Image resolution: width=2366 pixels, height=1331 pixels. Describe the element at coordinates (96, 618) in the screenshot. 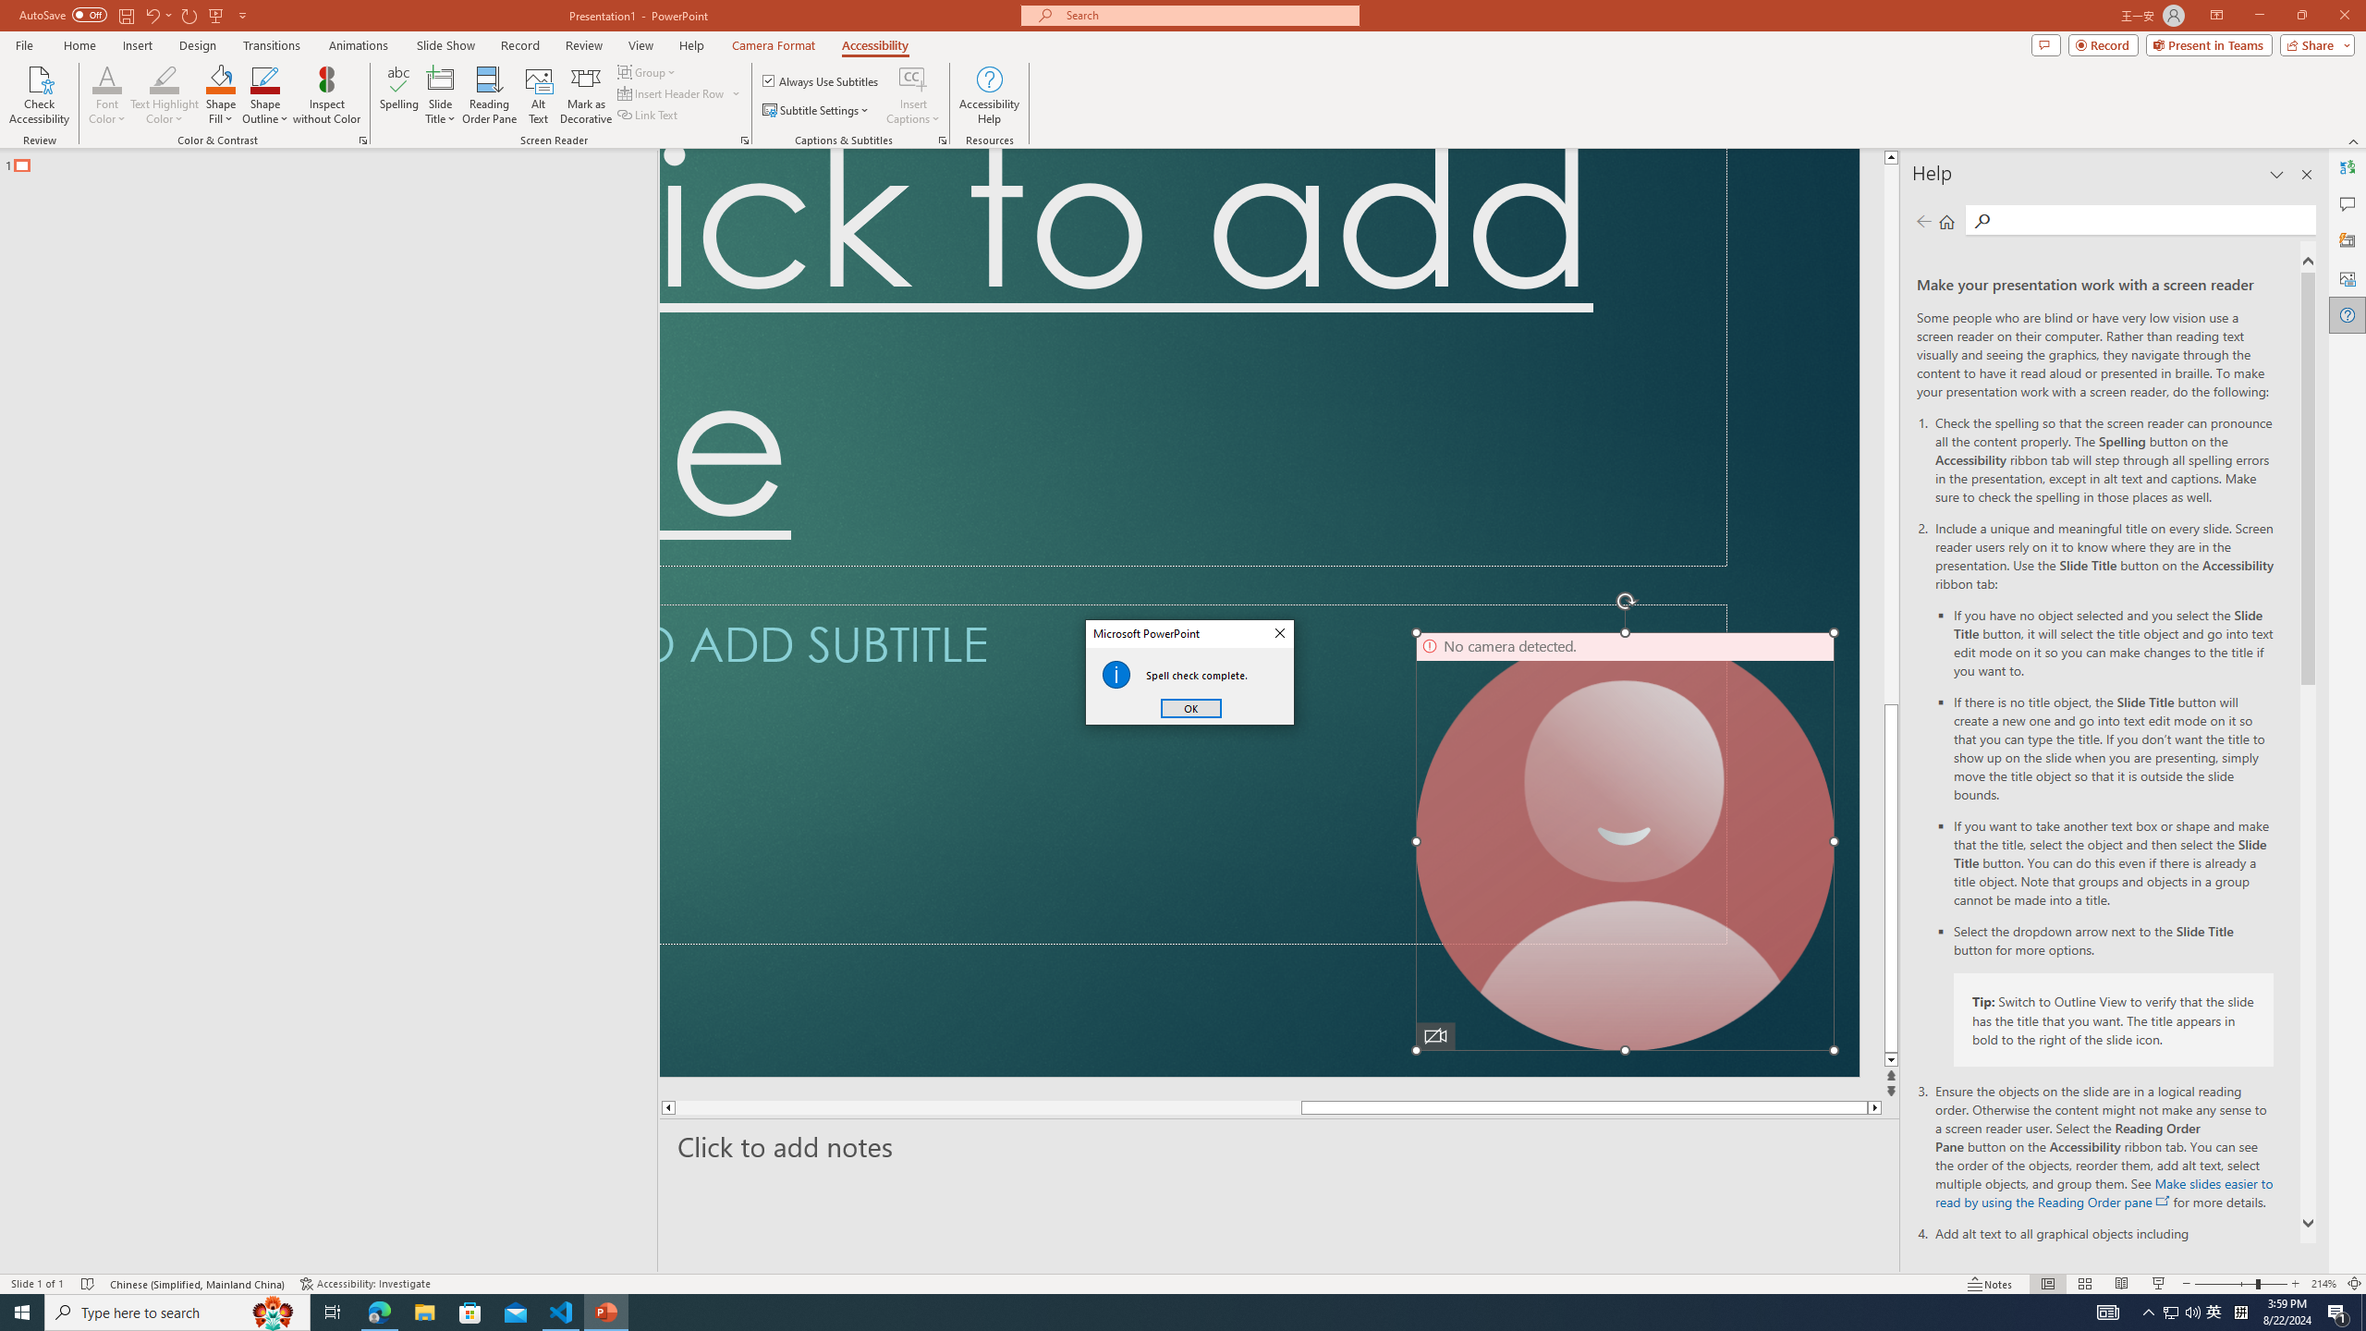

I see `Save As` at that location.